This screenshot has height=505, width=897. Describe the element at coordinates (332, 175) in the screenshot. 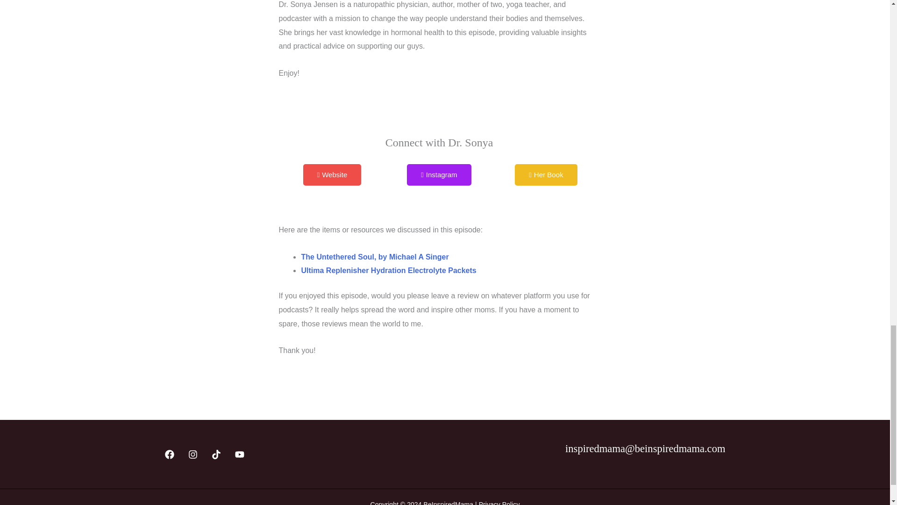

I see `Website` at that location.